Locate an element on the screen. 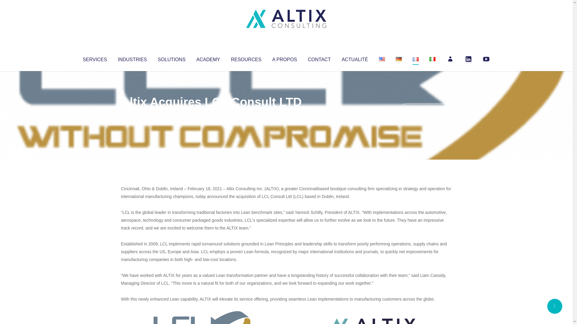 This screenshot has width=577, height=324. SOLUTIONS is located at coordinates (171, 58).